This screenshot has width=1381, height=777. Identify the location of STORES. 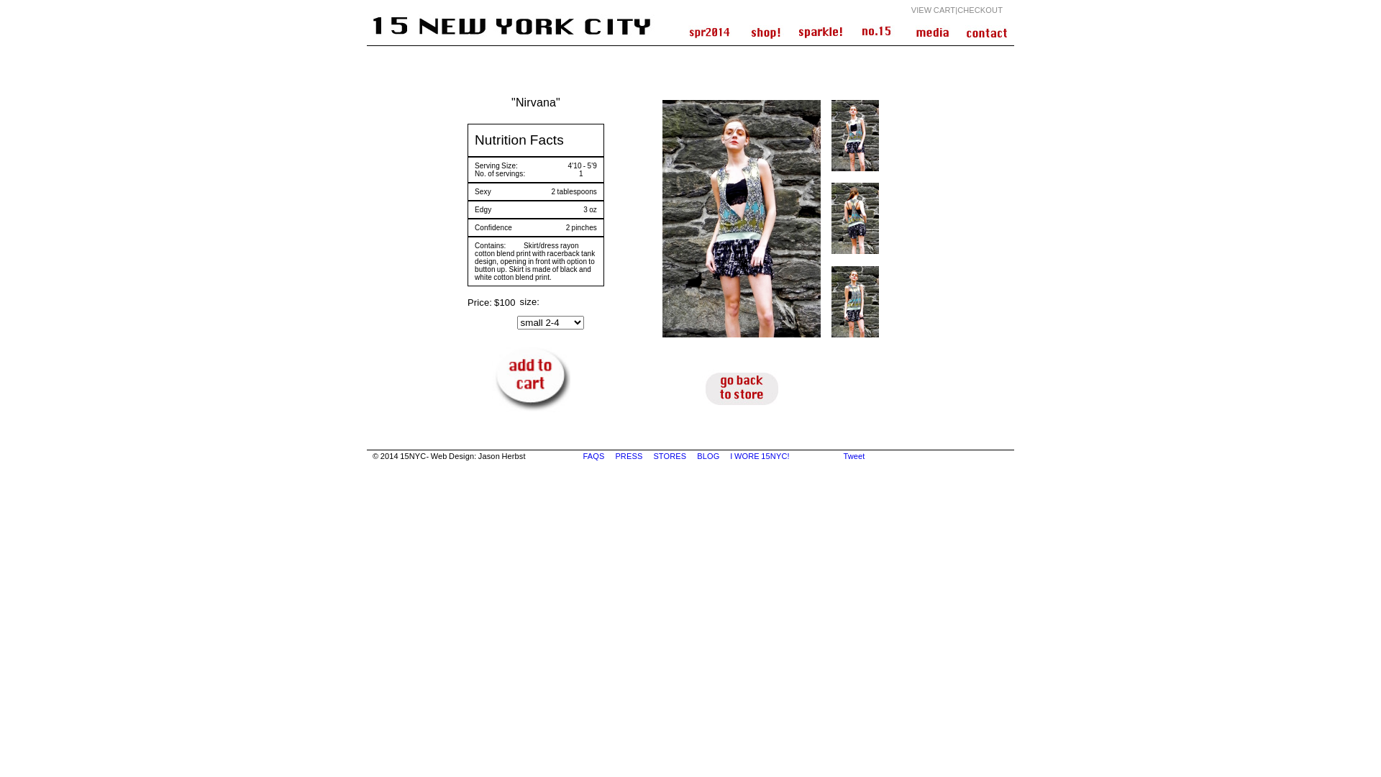
(670, 456).